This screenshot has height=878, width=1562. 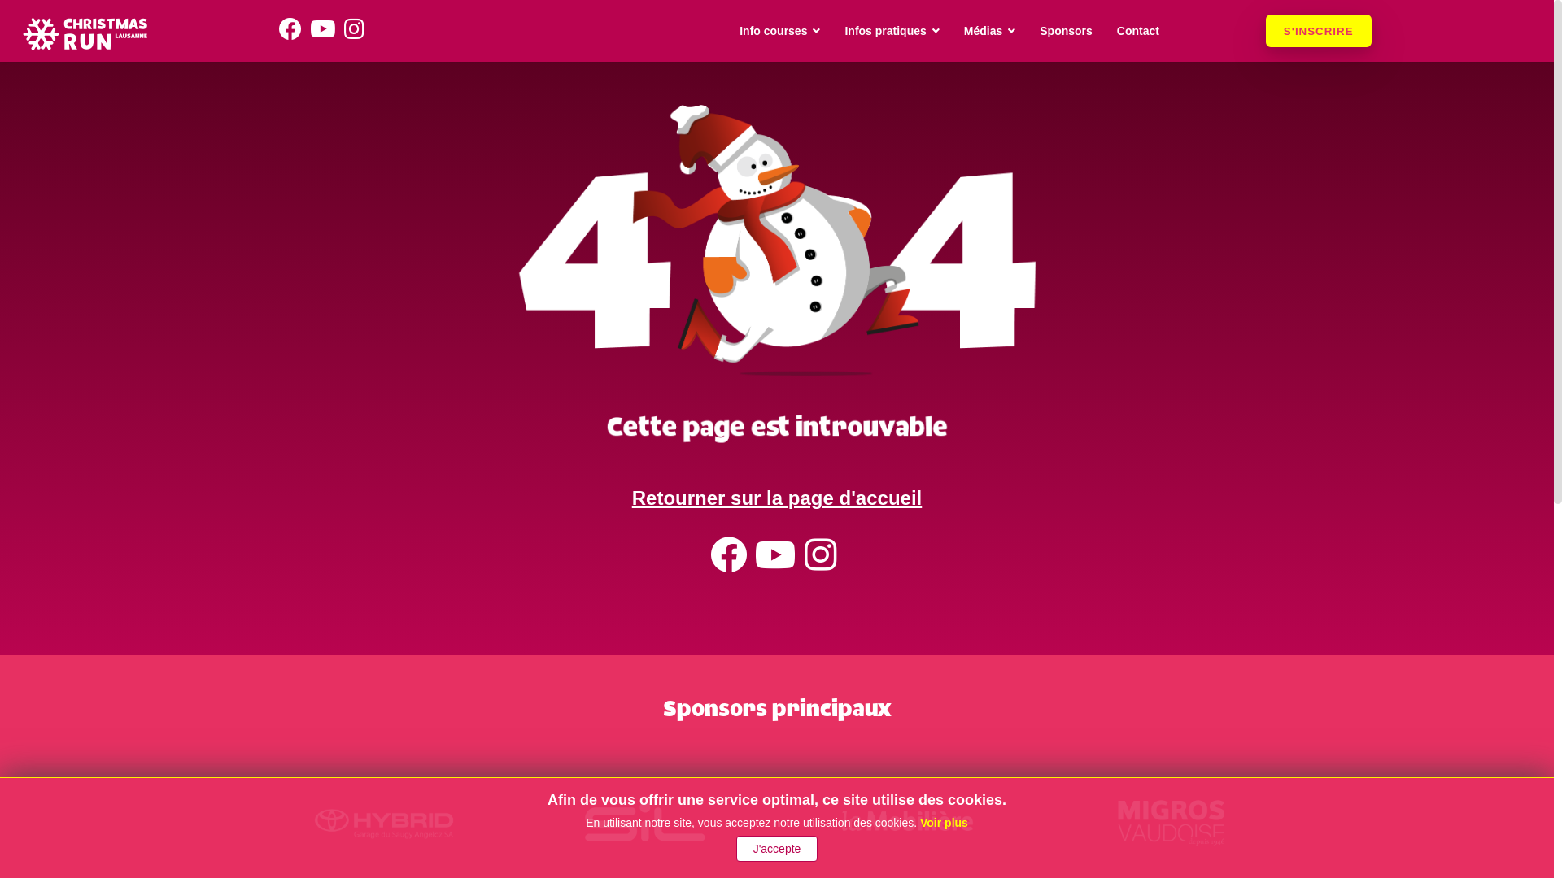 What do you see at coordinates (383, 823) in the screenshot?
I see `garage` at bounding box center [383, 823].